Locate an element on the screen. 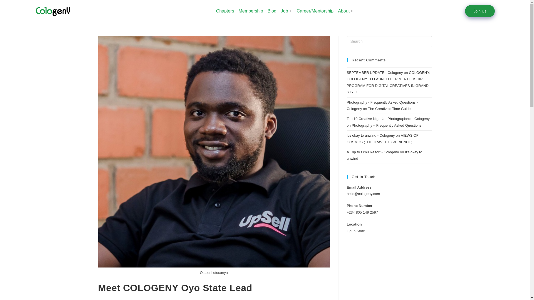  Membership is located at coordinates (251, 11).